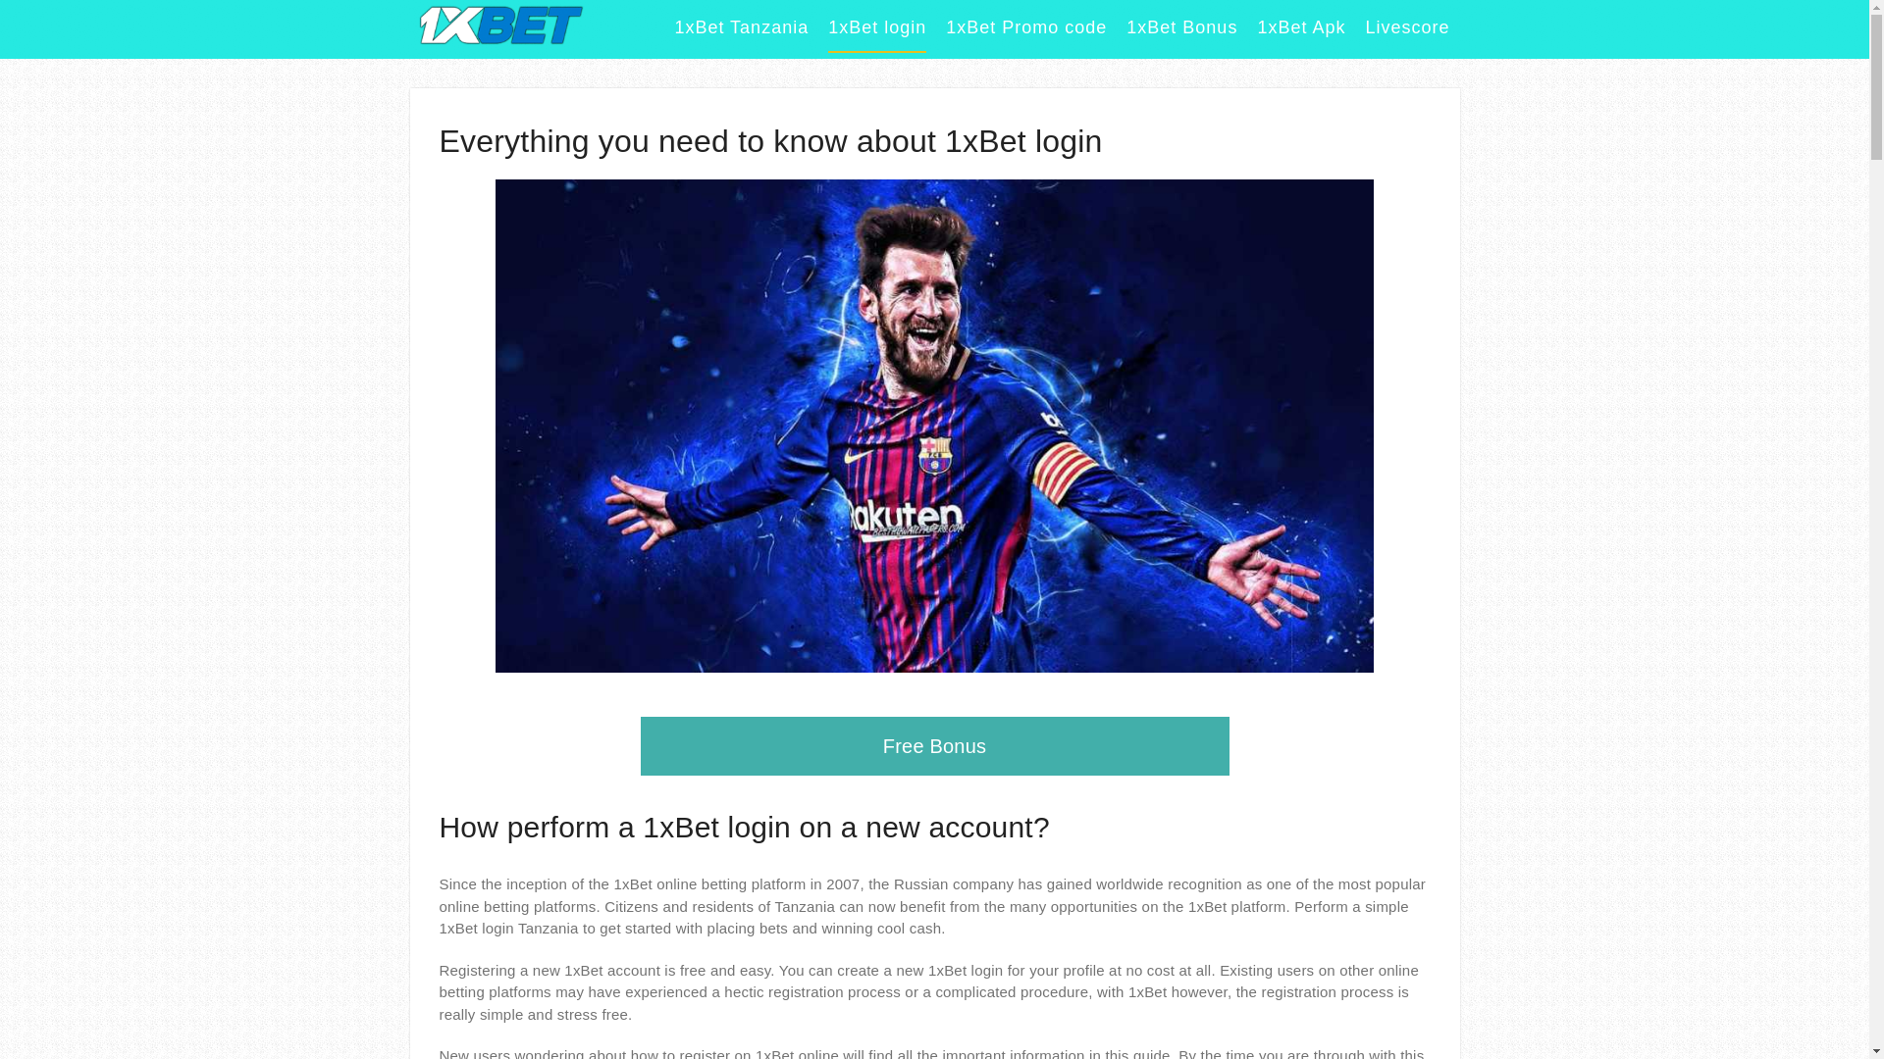 This screenshot has height=1059, width=1884. I want to click on Free Bonus, so click(934, 746).